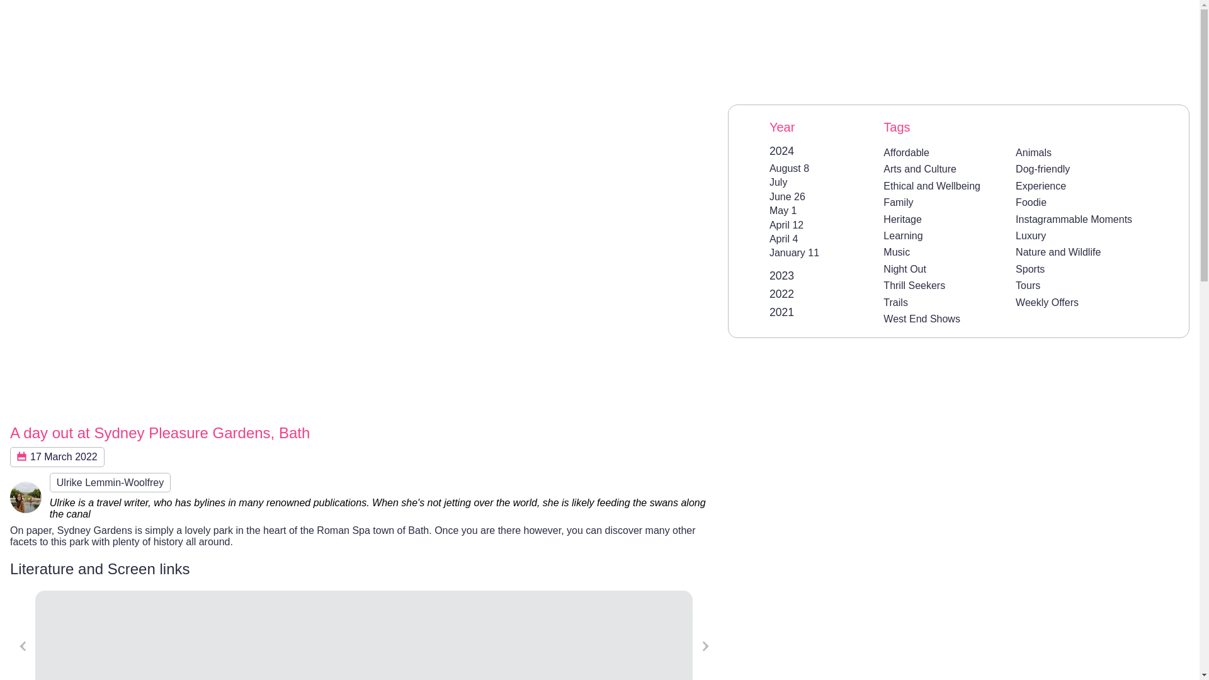  What do you see at coordinates (110, 482) in the screenshot?
I see `Ulrike Lemmin-Woolfrey` at bounding box center [110, 482].